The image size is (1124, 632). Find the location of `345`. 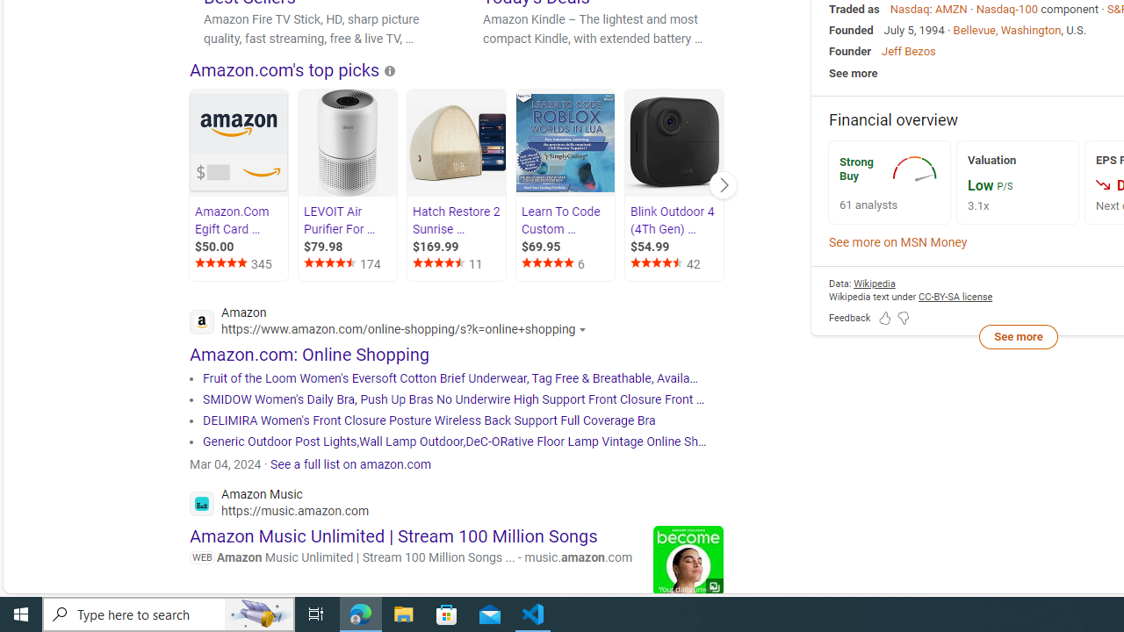

345 is located at coordinates (241, 263).